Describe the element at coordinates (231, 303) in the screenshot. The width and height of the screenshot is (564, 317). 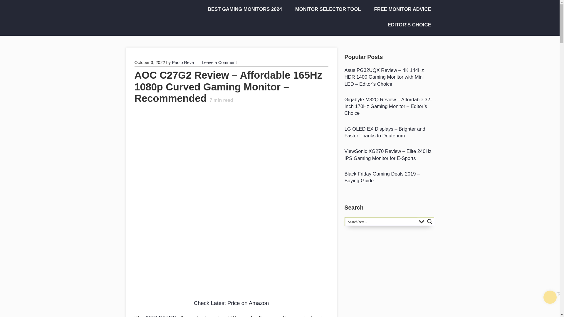
I see `Check Latest Price on Amazon` at that location.